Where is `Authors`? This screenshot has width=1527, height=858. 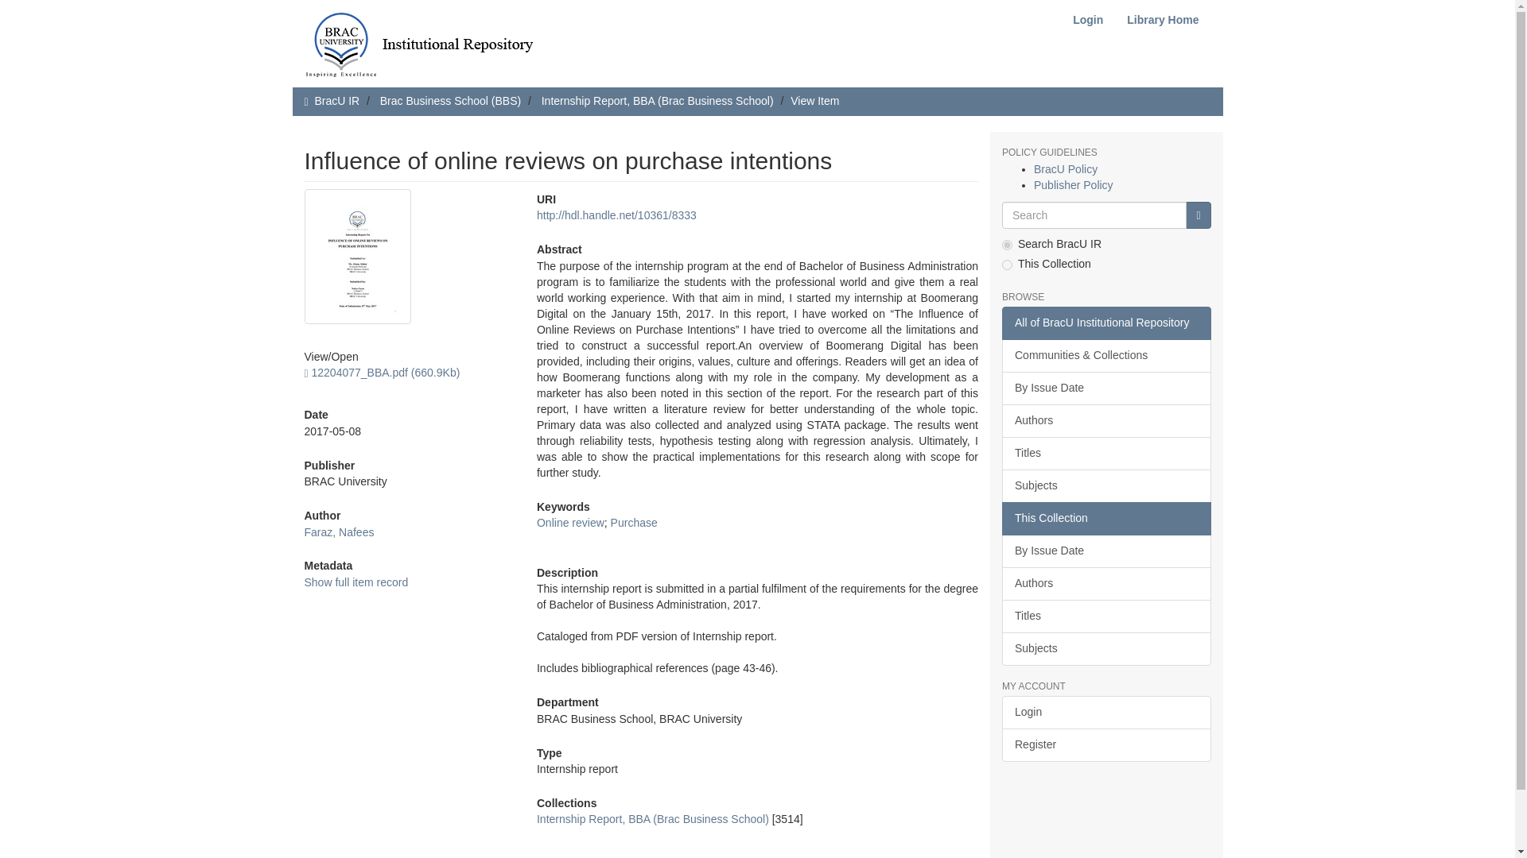 Authors is located at coordinates (1105, 583).